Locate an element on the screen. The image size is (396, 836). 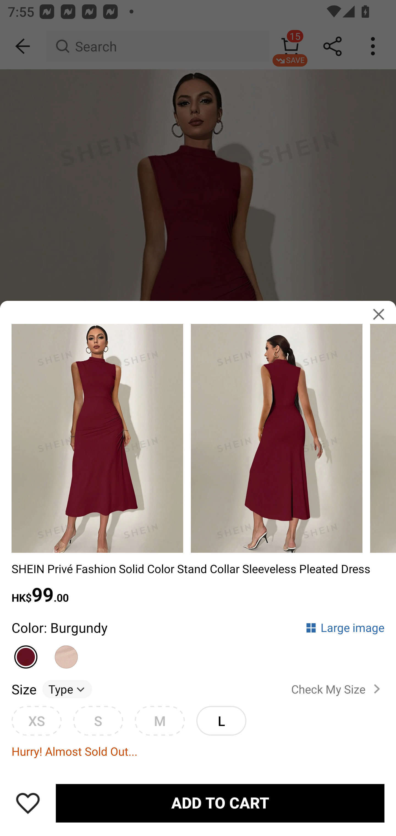
ADD TO CART is located at coordinates (220, 803).